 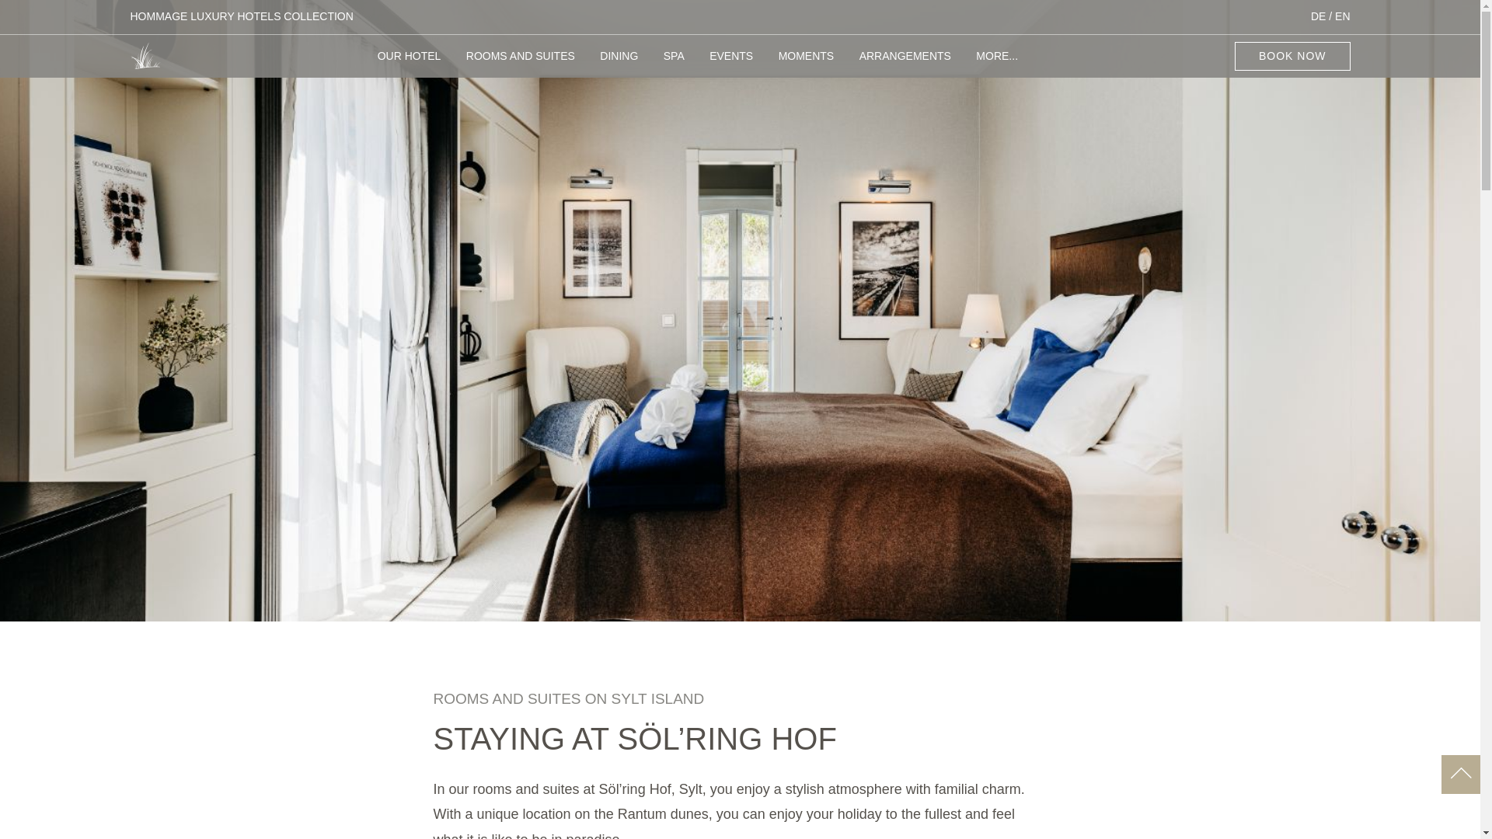 I want to click on OUR HOTEL, so click(x=409, y=64).